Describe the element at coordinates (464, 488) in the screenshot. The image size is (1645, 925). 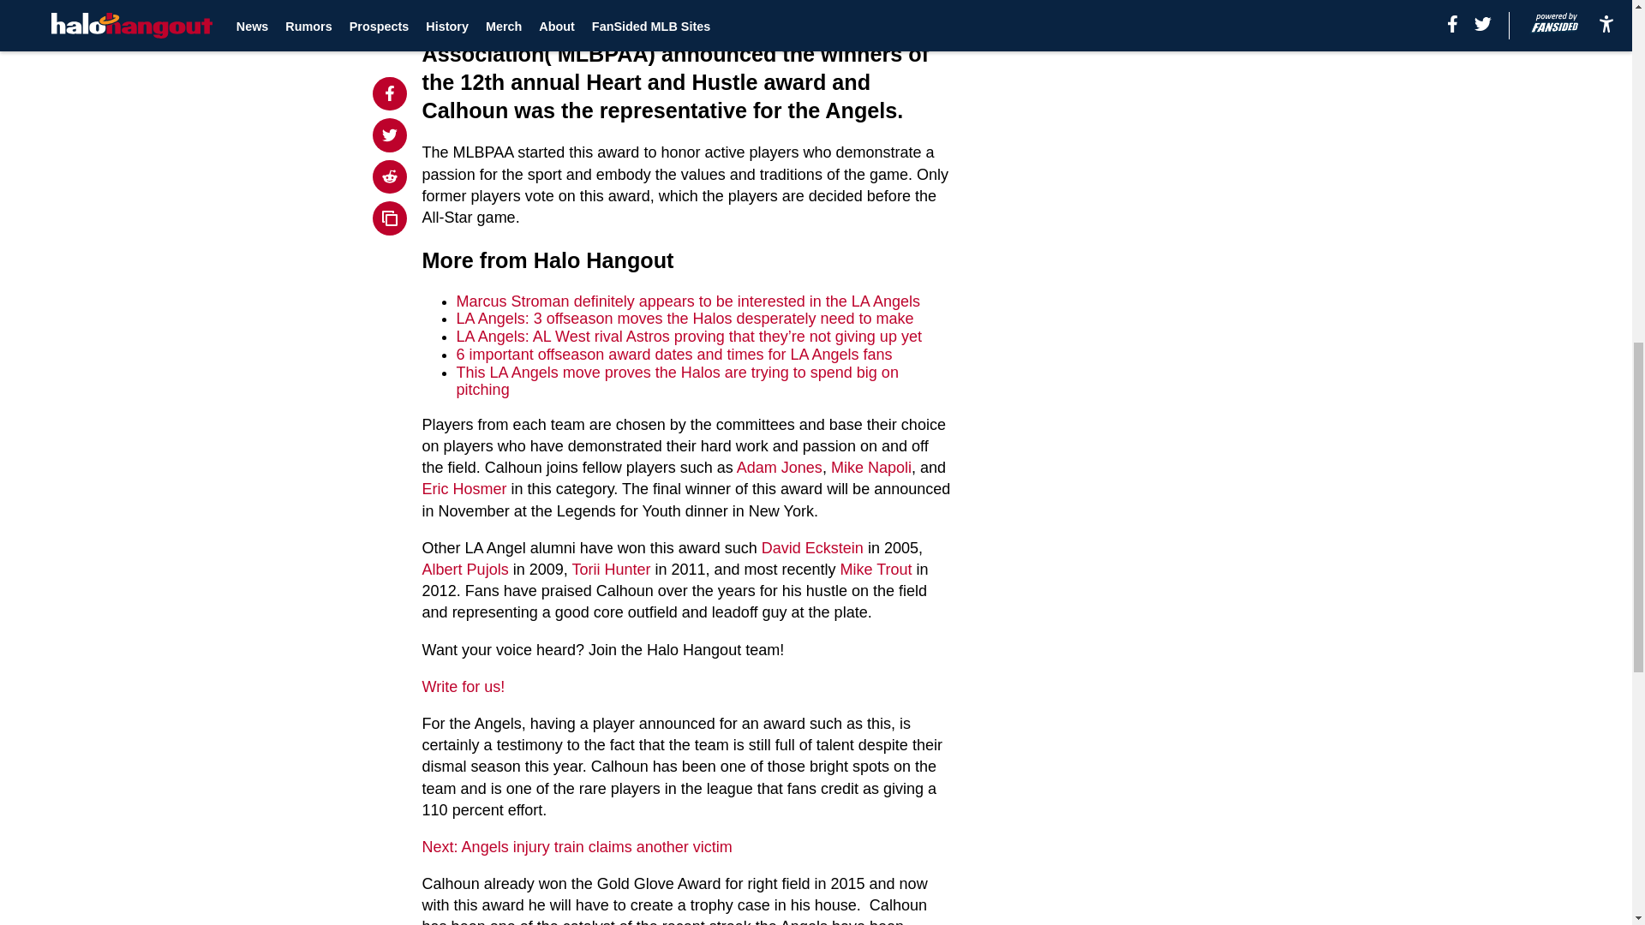
I see `Eric Hosmer` at that location.